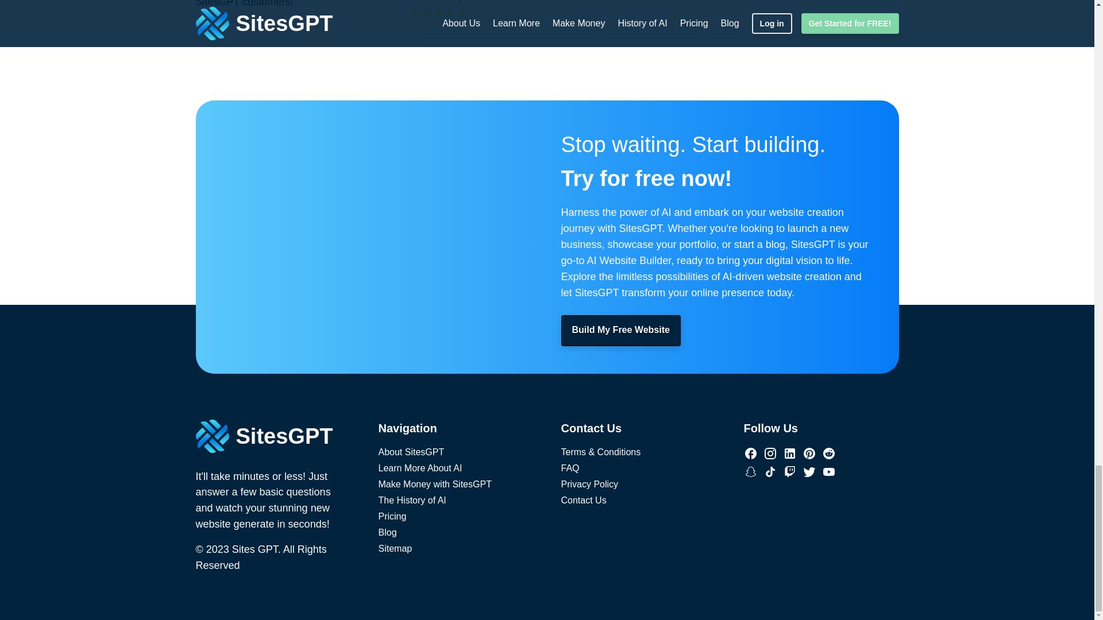 Image resolution: width=1103 pixels, height=620 pixels. I want to click on FAQ, so click(570, 467).